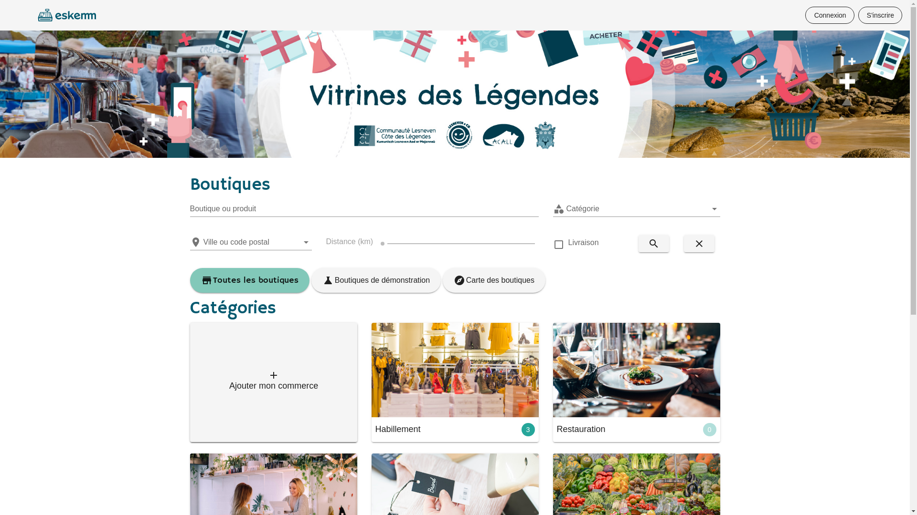 Image resolution: width=917 pixels, height=515 pixels. Describe the element at coordinates (250, 280) in the screenshot. I see `store
Toutes les boutiques` at that location.